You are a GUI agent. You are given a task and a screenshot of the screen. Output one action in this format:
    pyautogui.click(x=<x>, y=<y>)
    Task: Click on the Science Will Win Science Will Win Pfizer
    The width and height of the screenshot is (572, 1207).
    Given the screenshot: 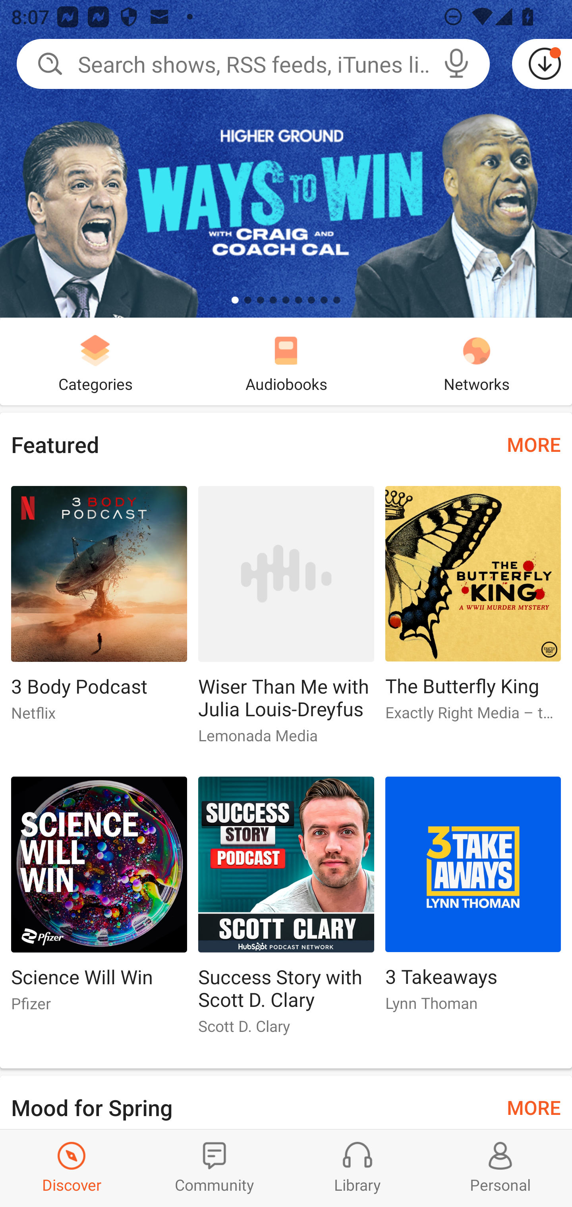 What is the action you would take?
    pyautogui.click(x=99, y=900)
    